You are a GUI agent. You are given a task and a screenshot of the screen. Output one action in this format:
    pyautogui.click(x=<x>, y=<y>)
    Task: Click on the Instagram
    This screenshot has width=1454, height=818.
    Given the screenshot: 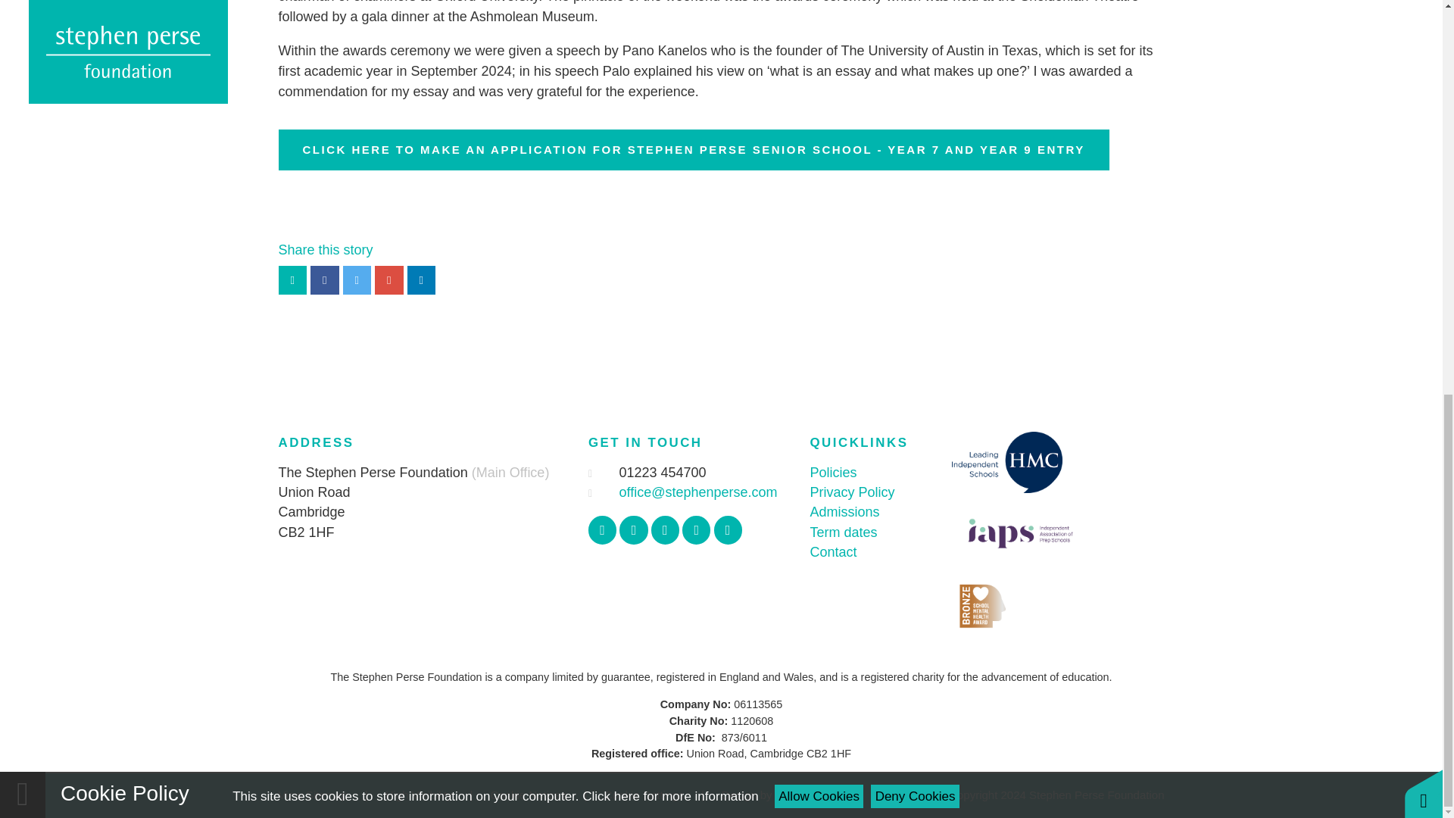 What is the action you would take?
    pyautogui.click(x=665, y=530)
    